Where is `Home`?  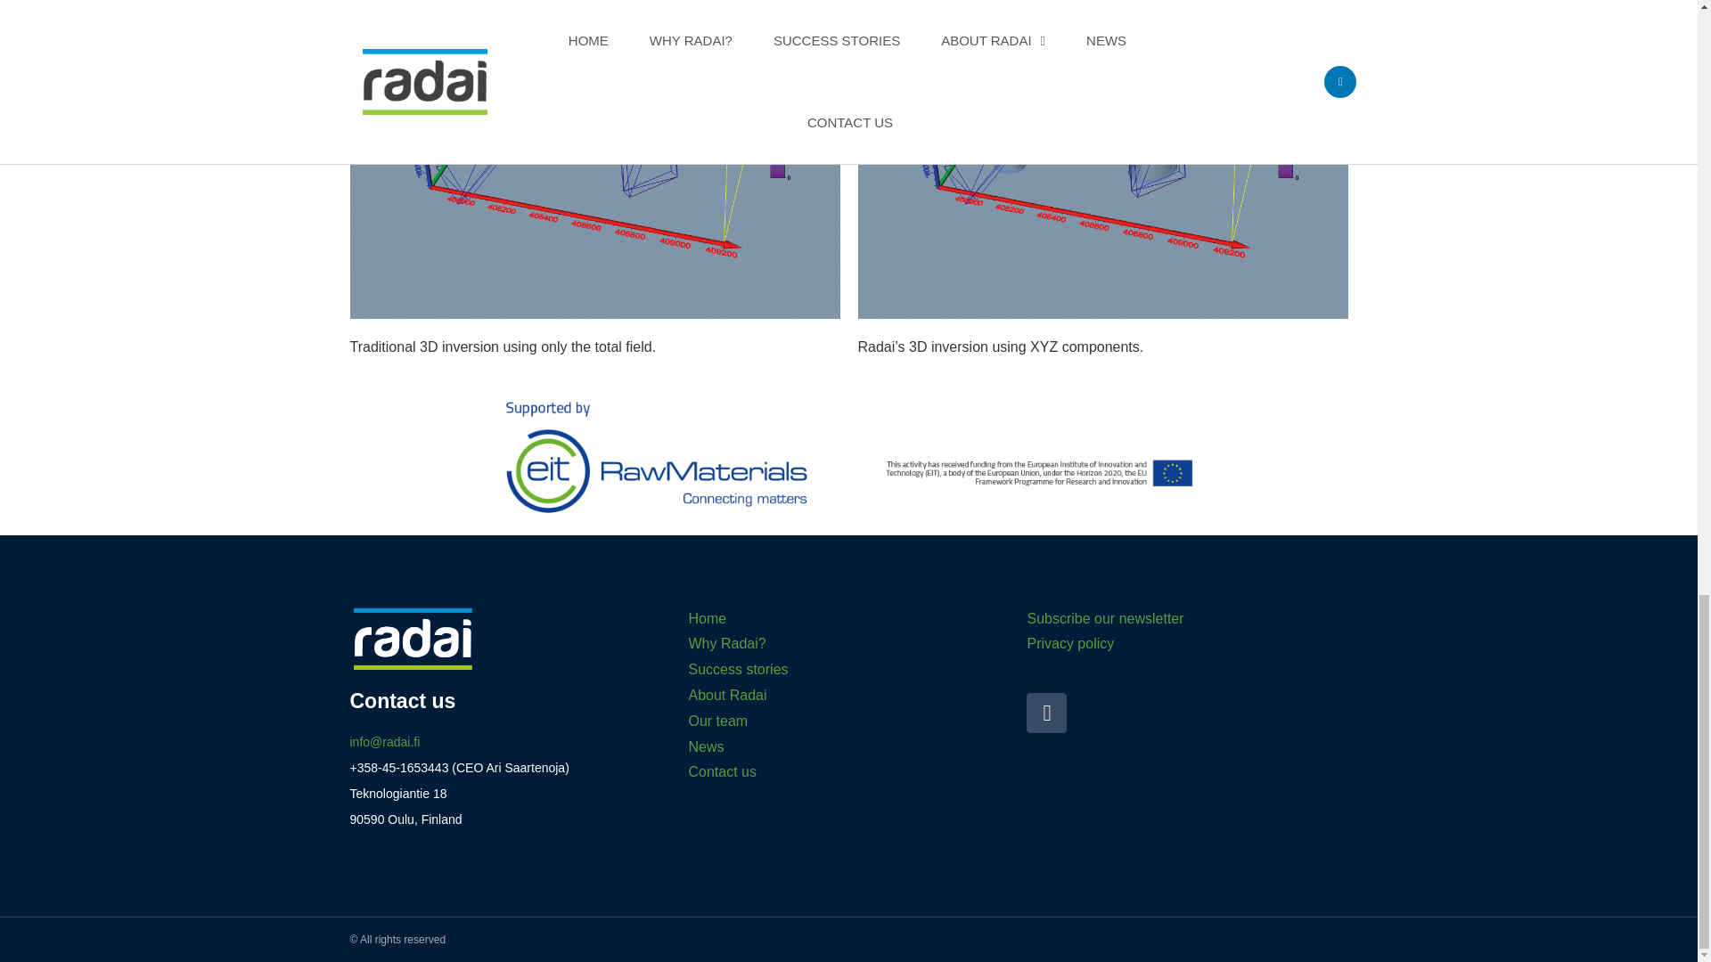 Home is located at coordinates (706, 618).